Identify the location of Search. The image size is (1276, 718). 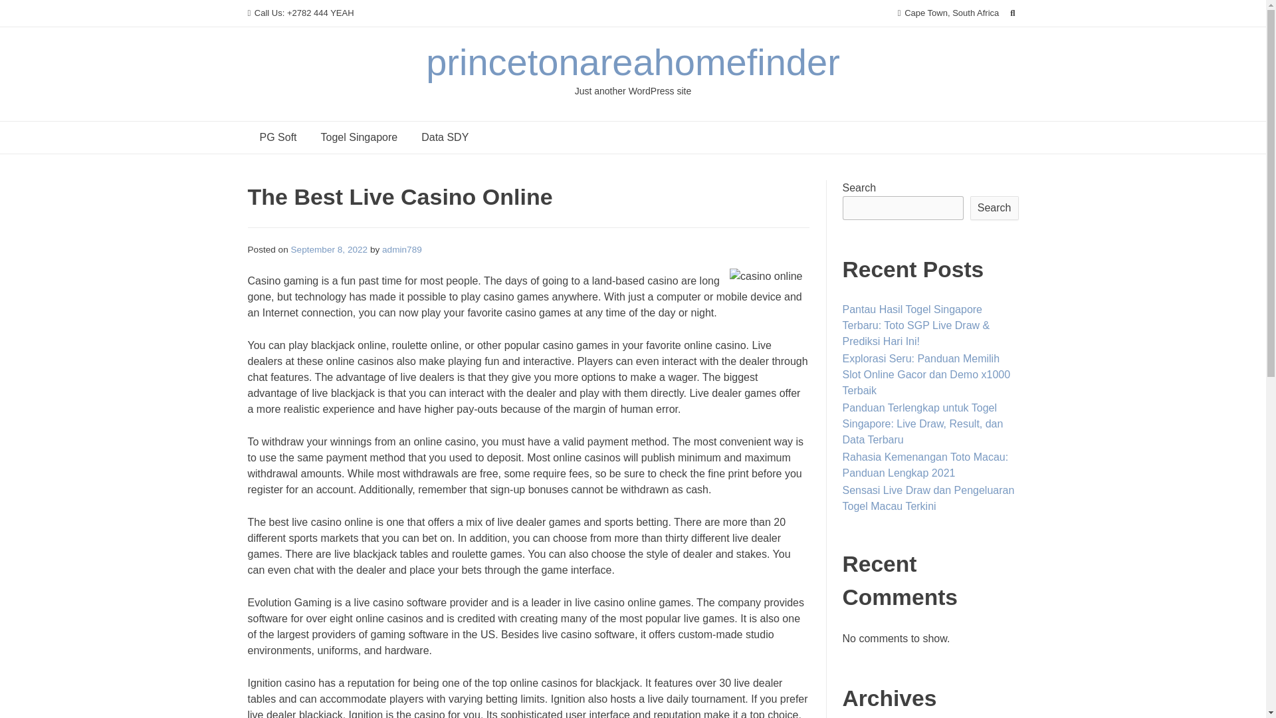
(994, 207).